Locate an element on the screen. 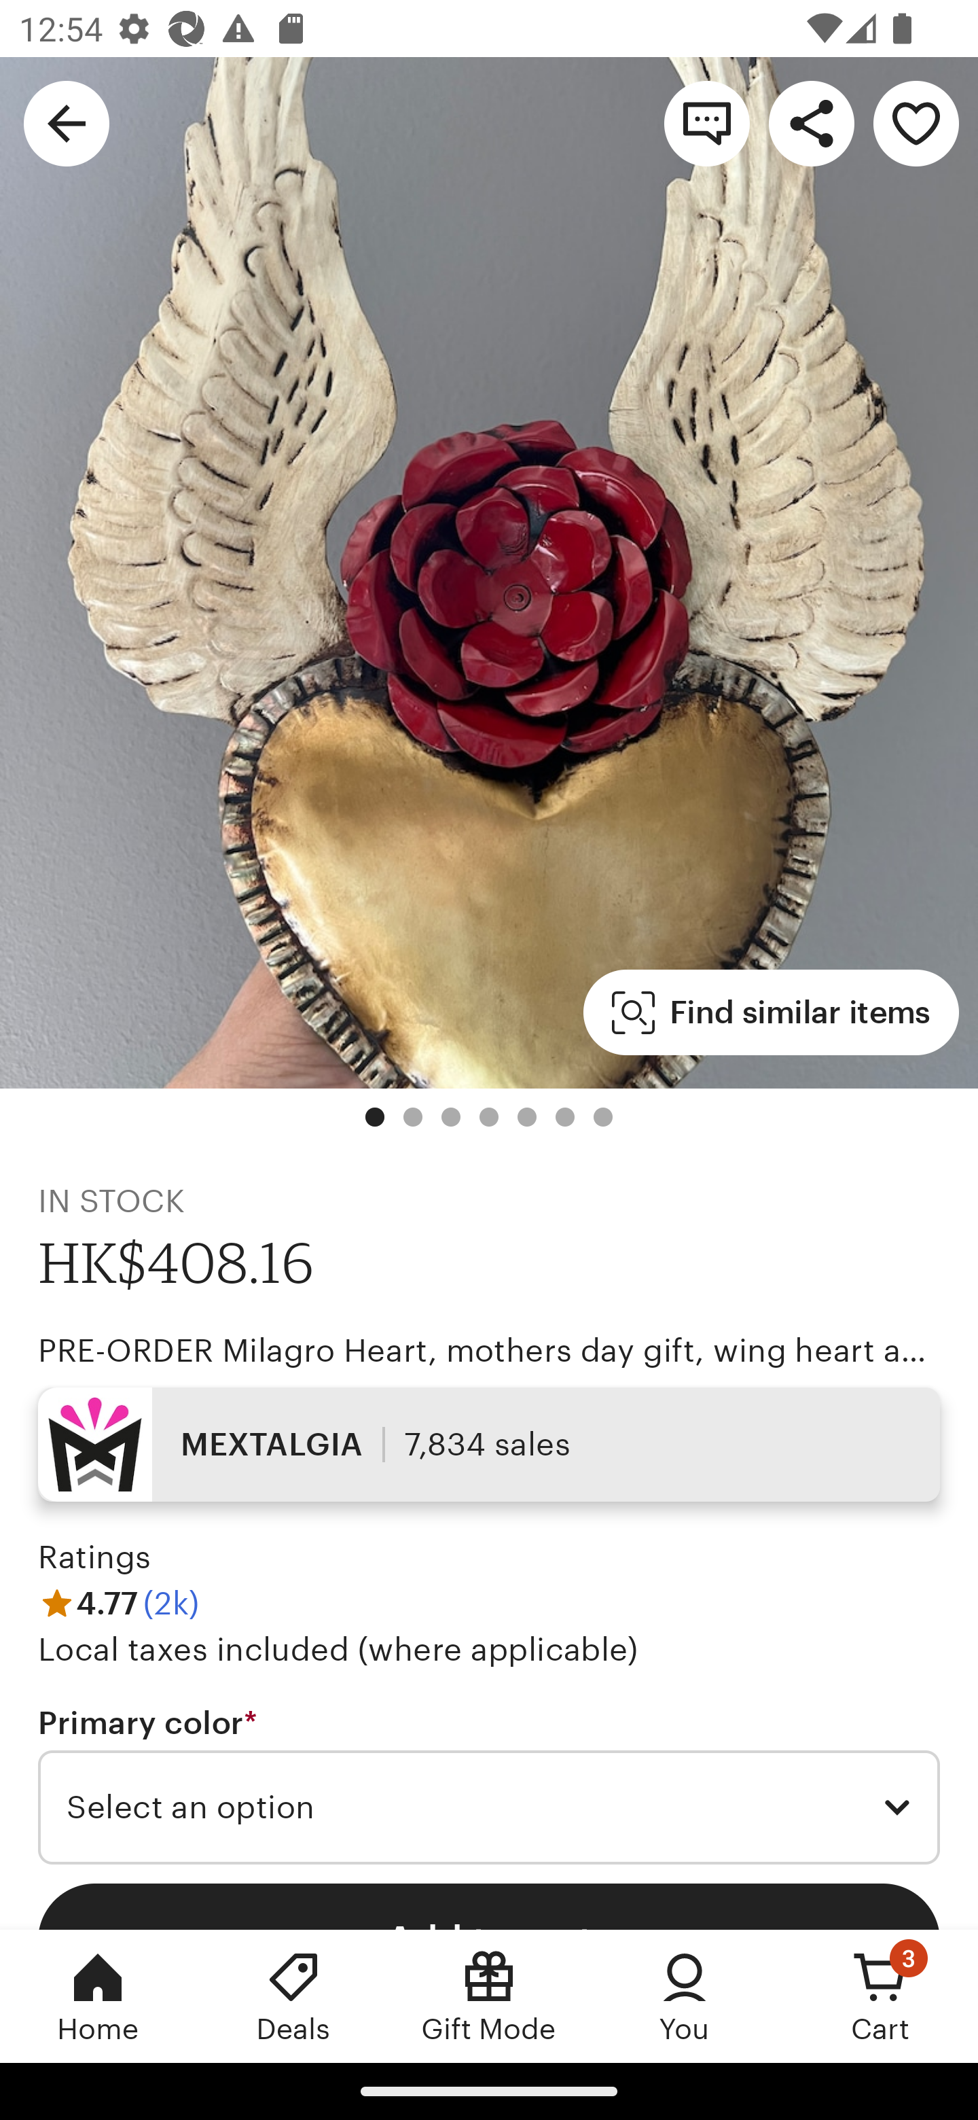  Share is located at coordinates (811, 122).